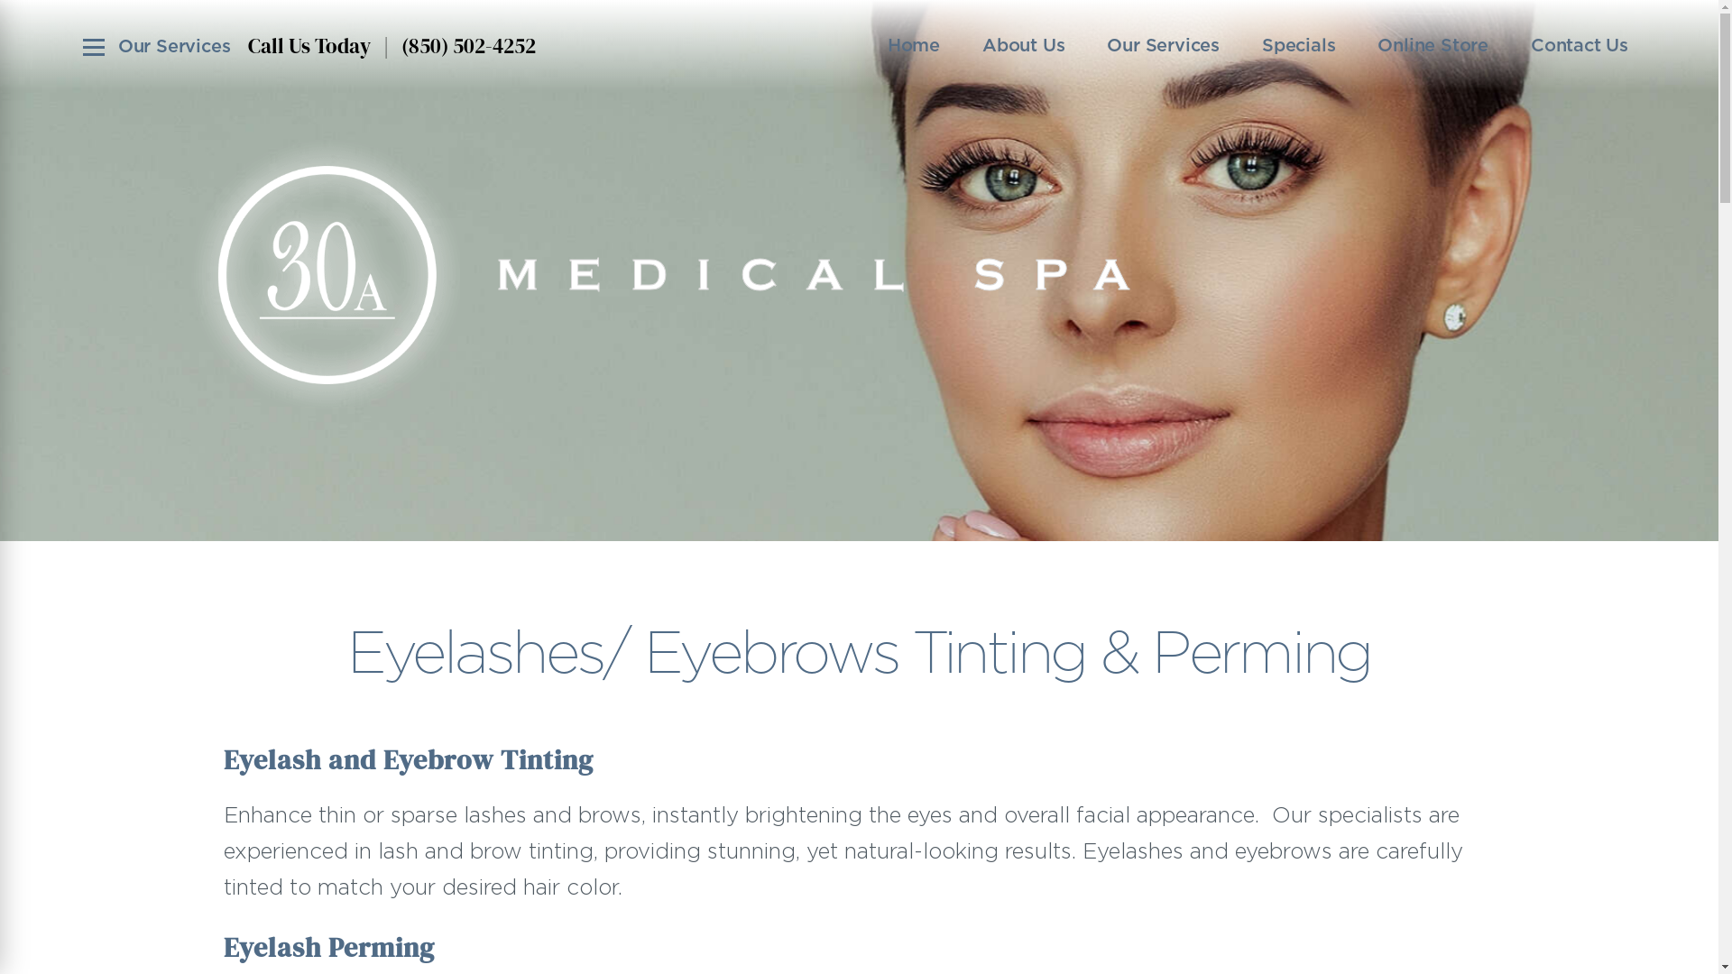  What do you see at coordinates (913, 45) in the screenshot?
I see `Home` at bounding box center [913, 45].